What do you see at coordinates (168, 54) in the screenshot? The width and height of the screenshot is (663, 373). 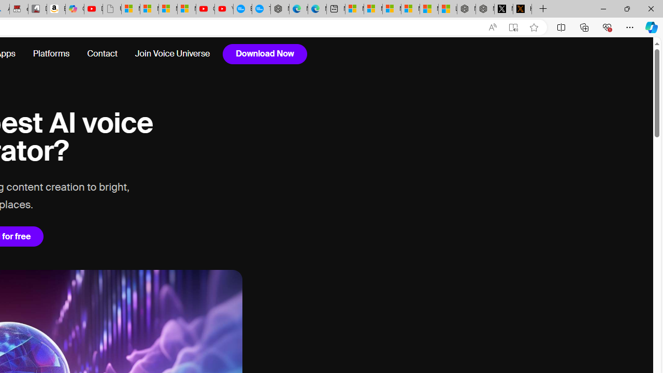 I see `Join Voice Universe` at bounding box center [168, 54].